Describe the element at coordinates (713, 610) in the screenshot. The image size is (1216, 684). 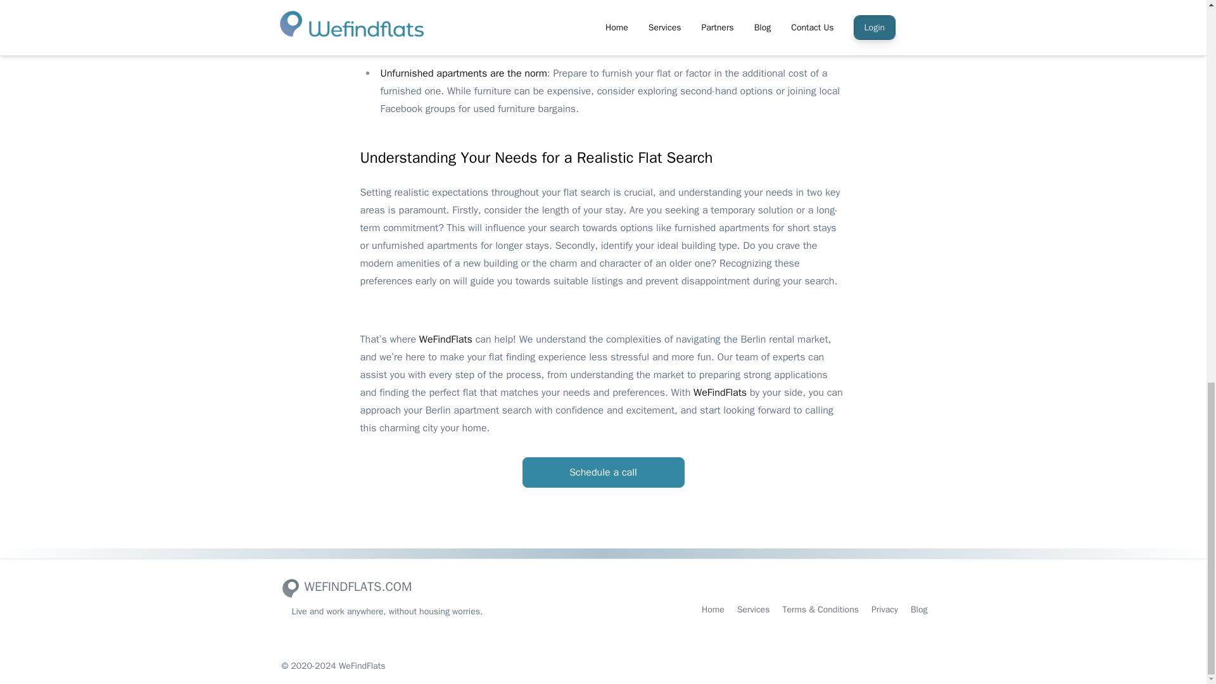
I see `Home` at that location.